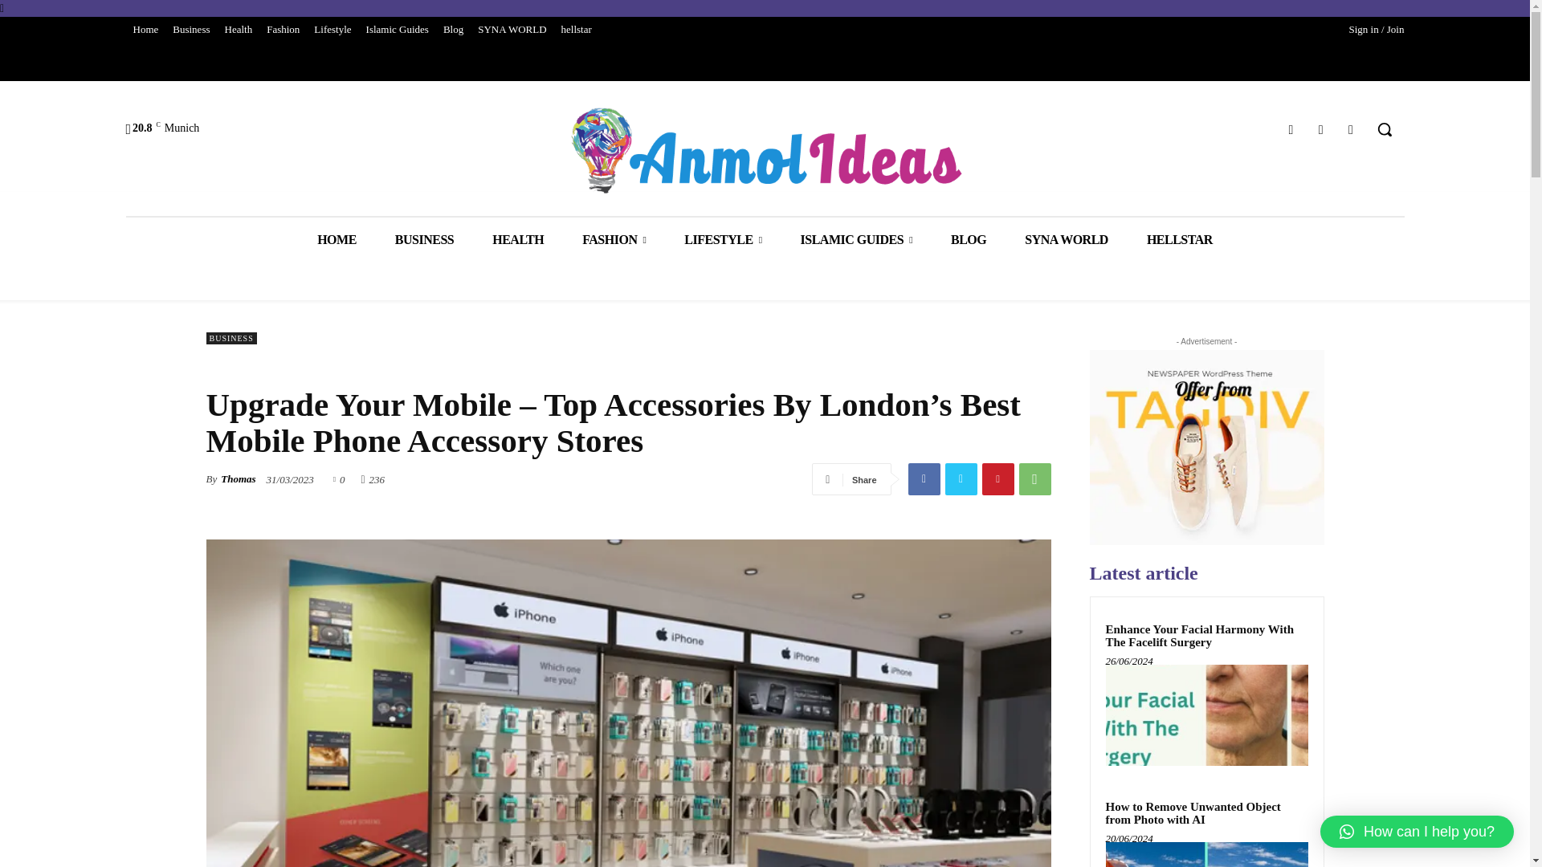  Describe the element at coordinates (517, 239) in the screenshot. I see `HEALTH` at that location.